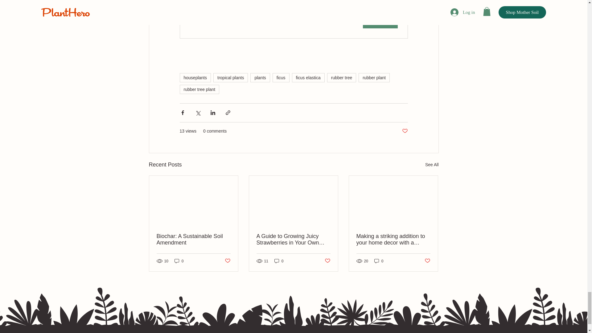  I want to click on ficus, so click(281, 77).